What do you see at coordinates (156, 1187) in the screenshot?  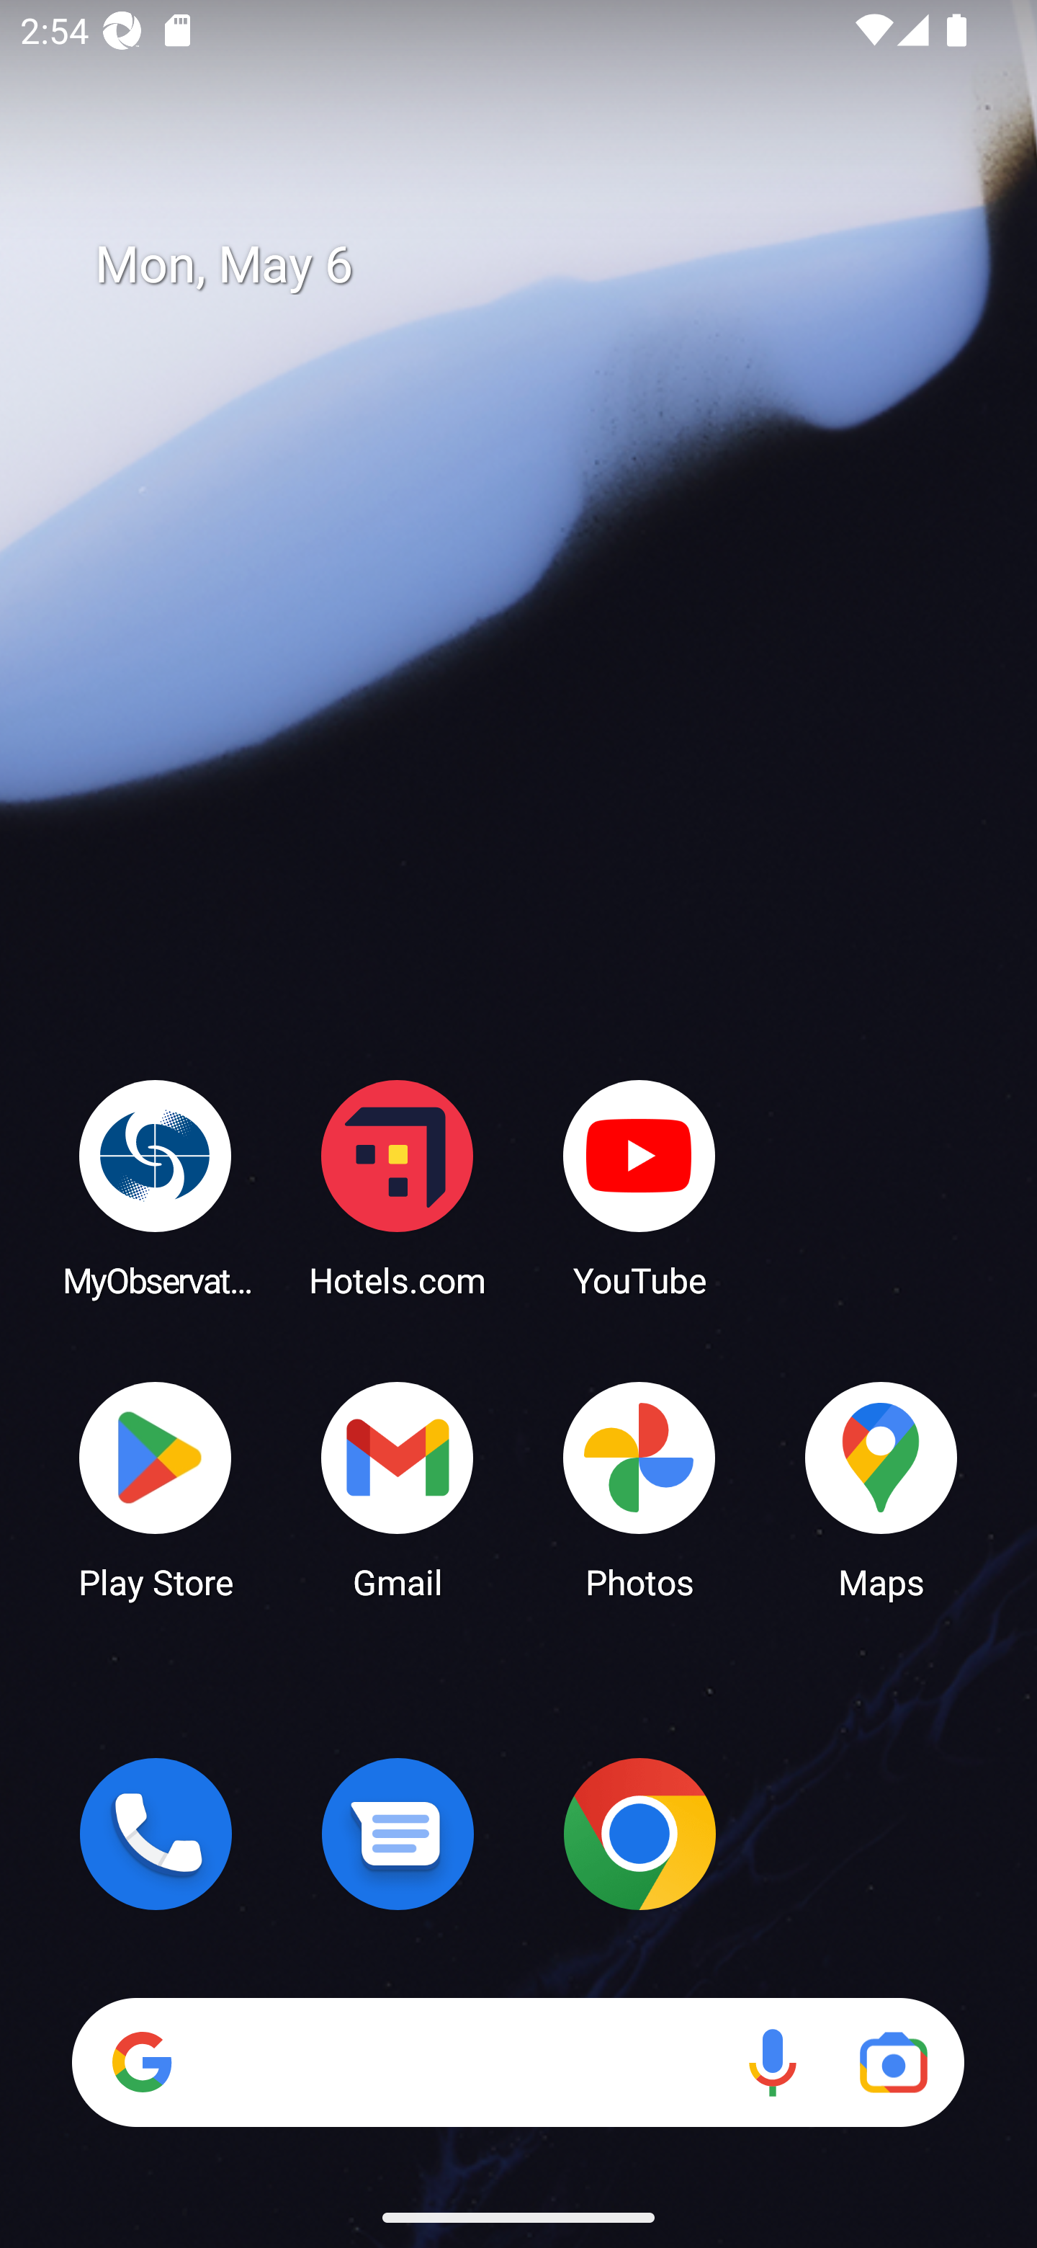 I see `MyObservatory` at bounding box center [156, 1187].